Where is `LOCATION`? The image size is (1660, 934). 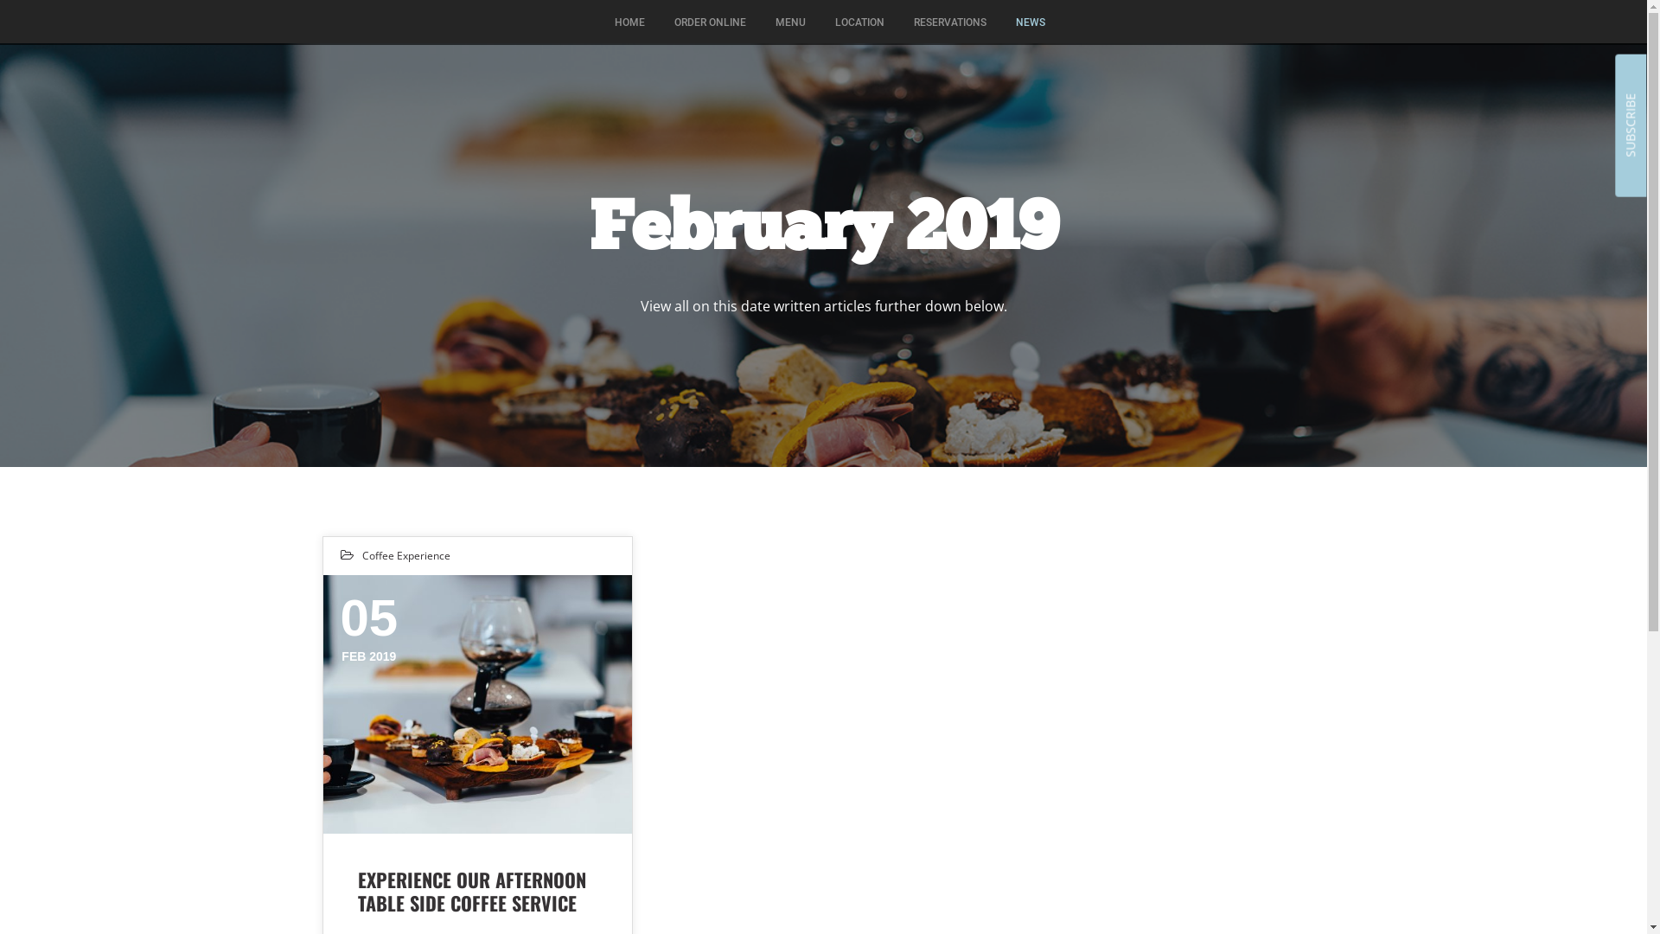
LOCATION is located at coordinates (859, 22).